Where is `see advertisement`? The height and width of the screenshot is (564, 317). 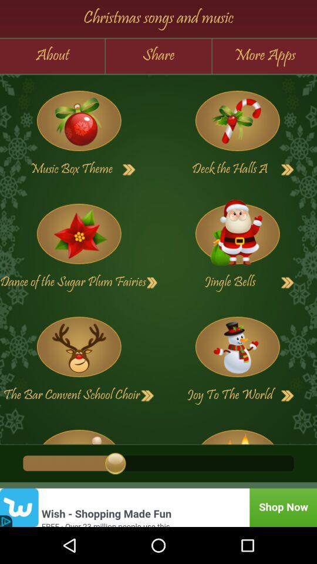
see advertisement is located at coordinates (158, 508).